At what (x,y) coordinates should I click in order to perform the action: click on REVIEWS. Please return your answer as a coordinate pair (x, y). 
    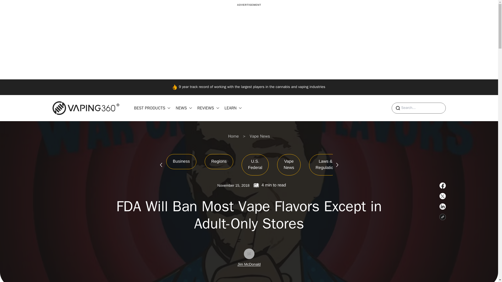
    Looking at the image, I should click on (209, 108).